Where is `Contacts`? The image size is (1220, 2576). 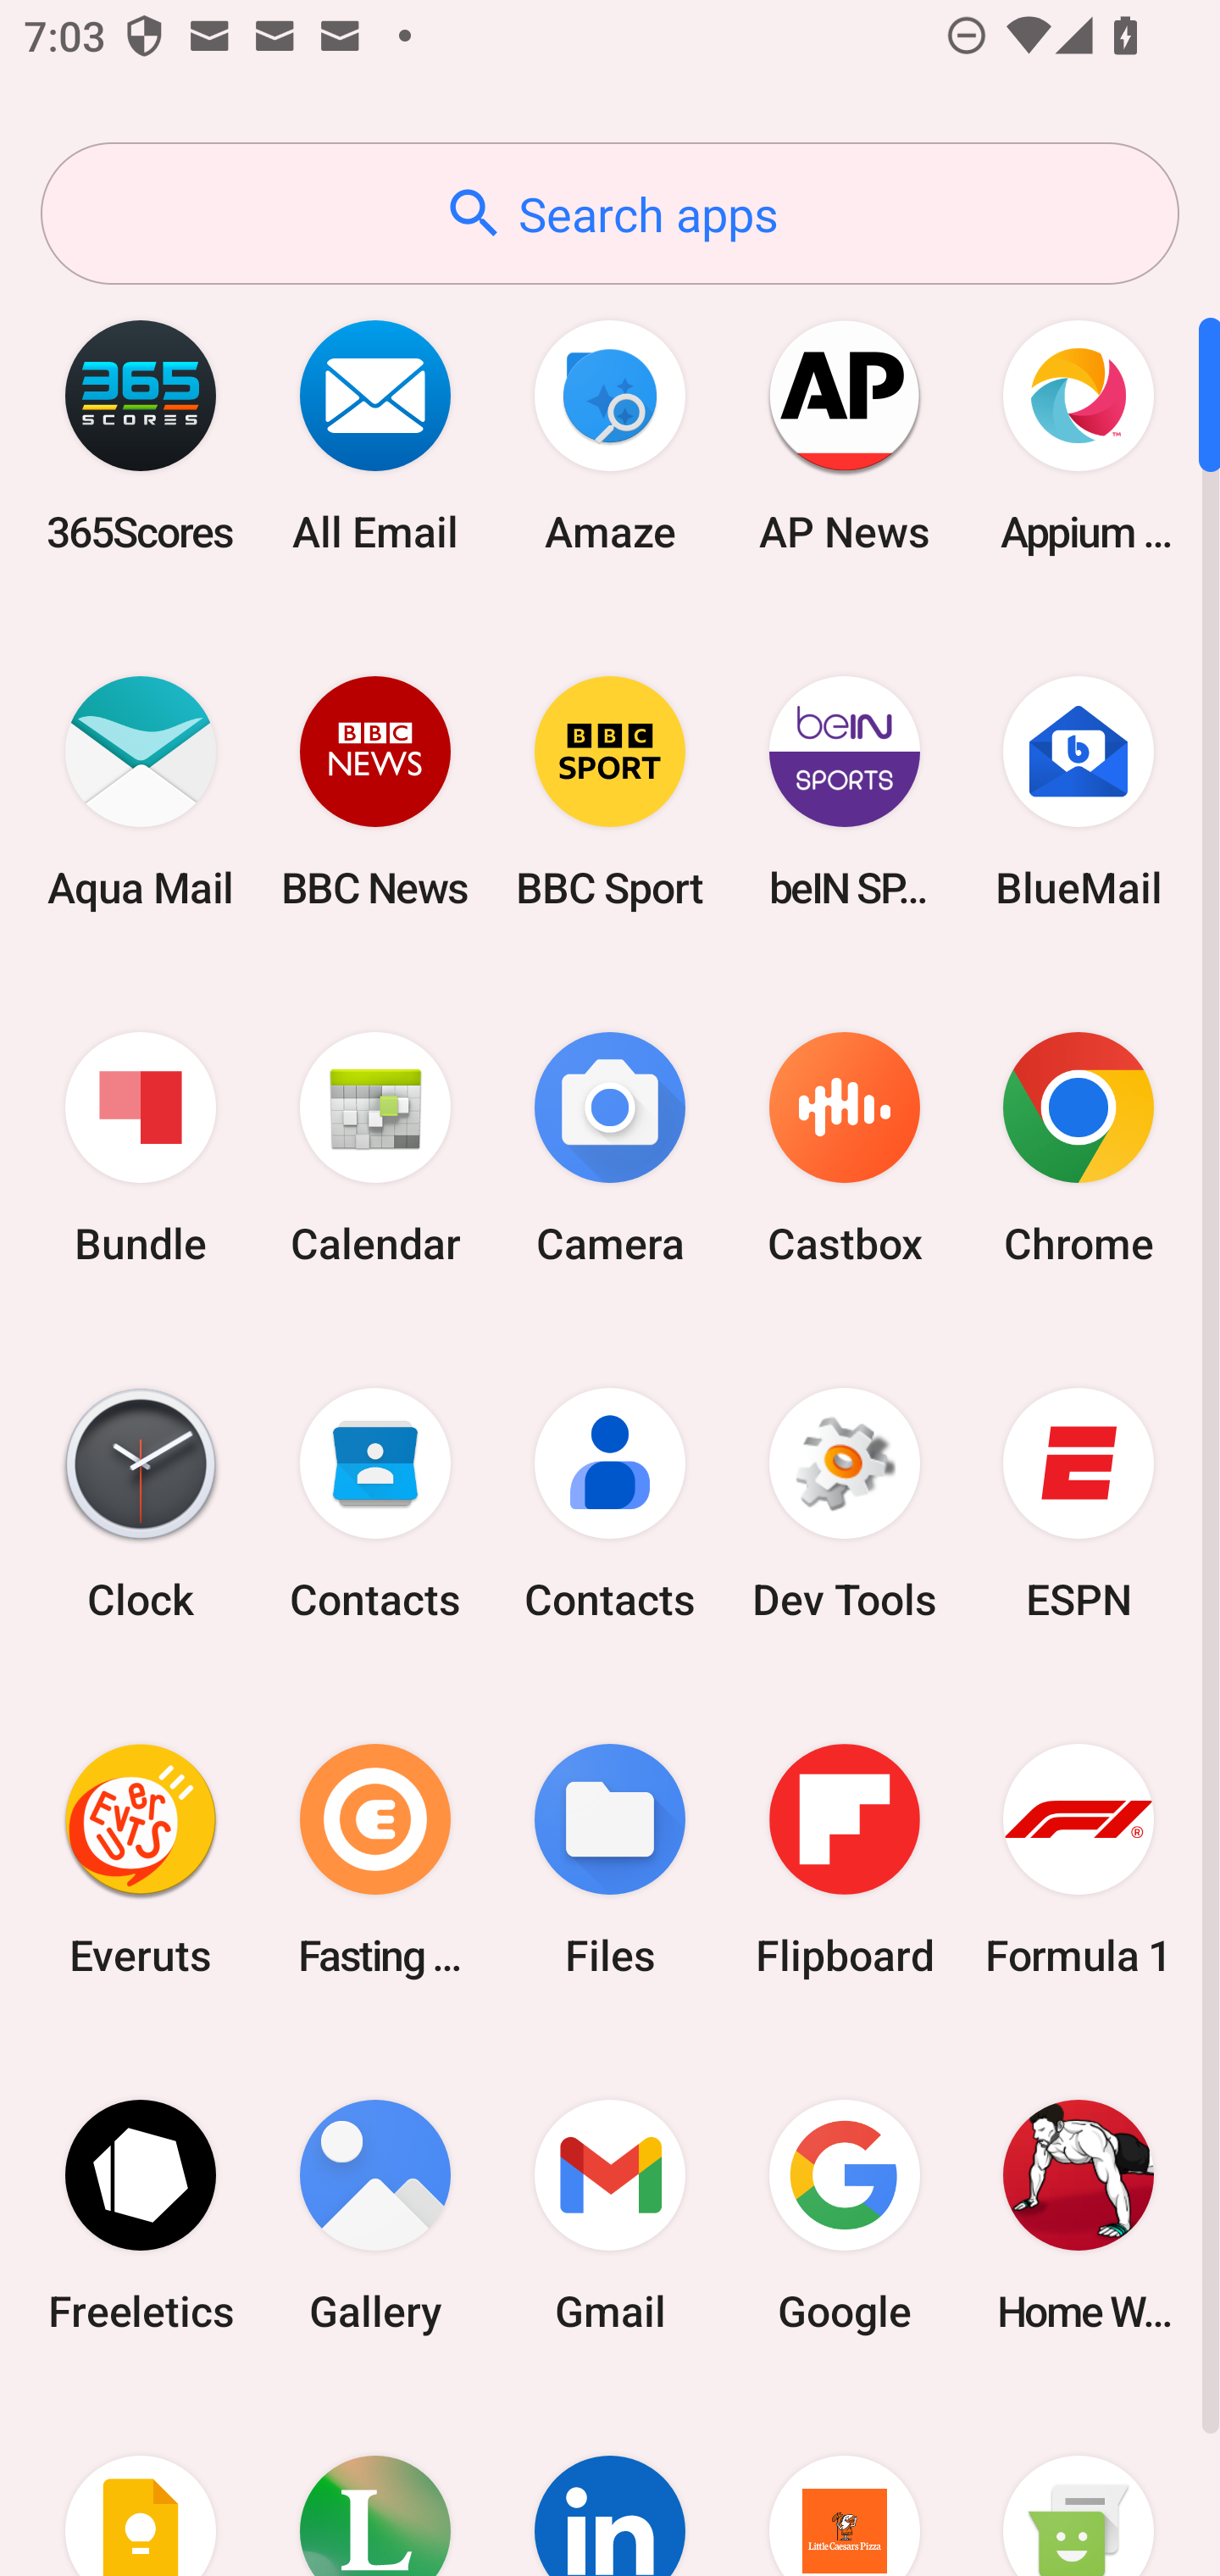 Contacts is located at coordinates (610, 1504).